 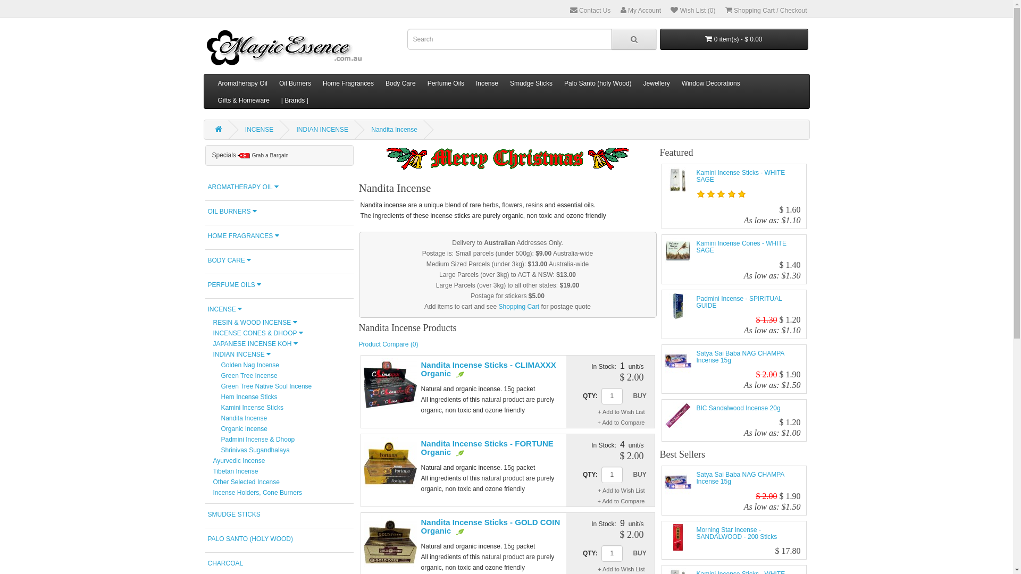 I want to click on JAPANESE INCENSE KOH, so click(x=255, y=344).